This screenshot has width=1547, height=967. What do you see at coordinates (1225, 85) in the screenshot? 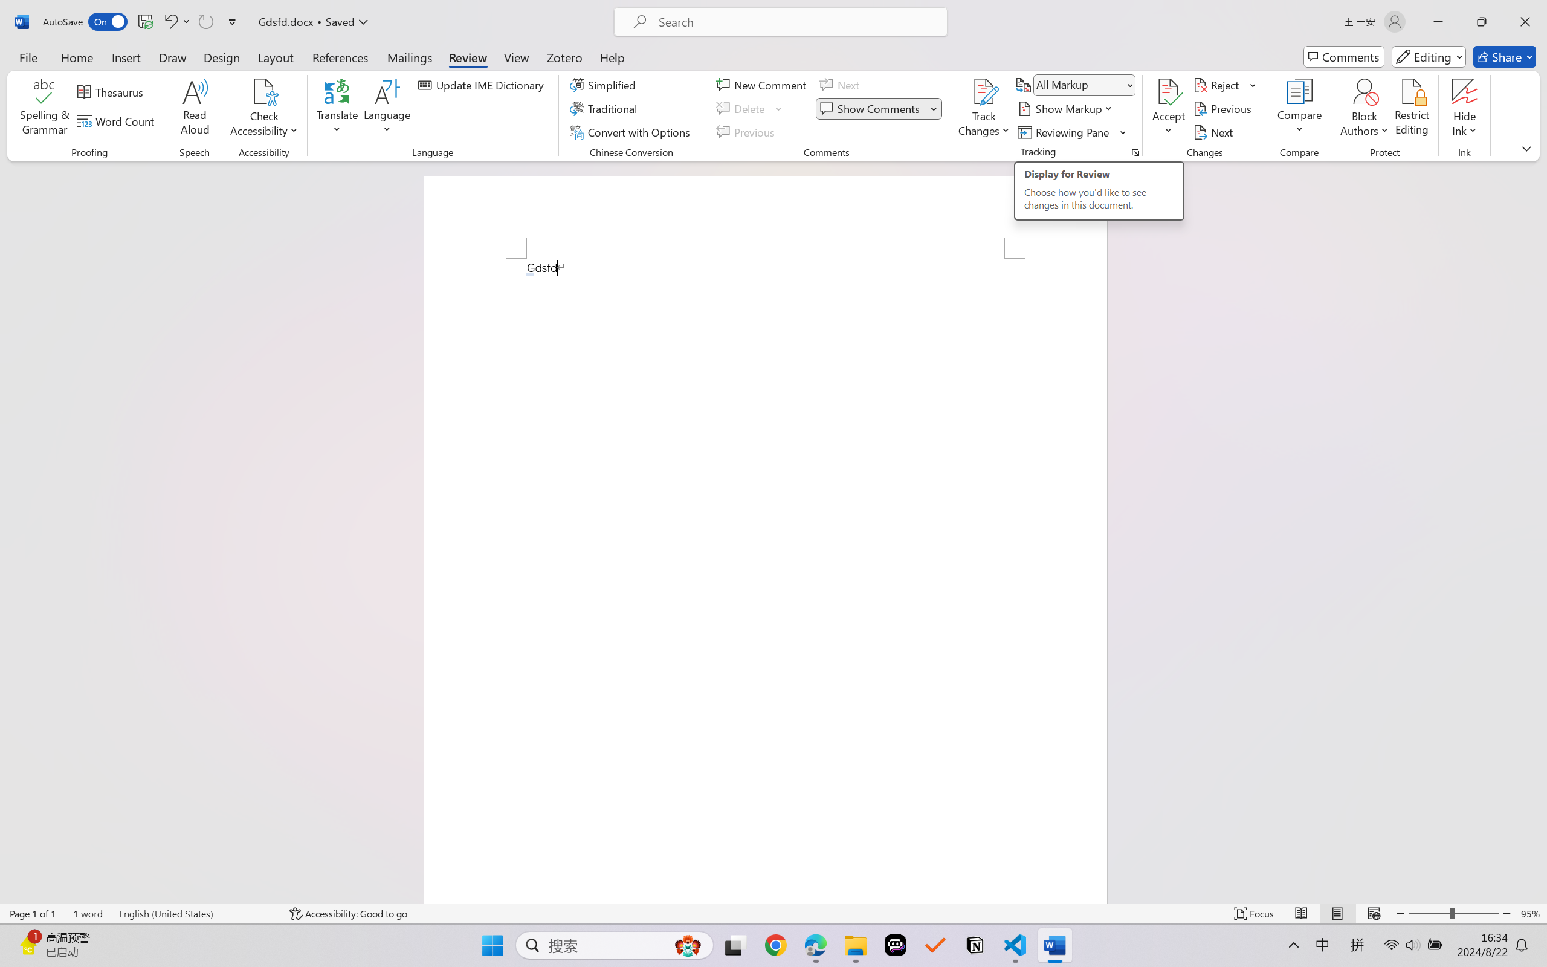
I see `Reject` at bounding box center [1225, 85].